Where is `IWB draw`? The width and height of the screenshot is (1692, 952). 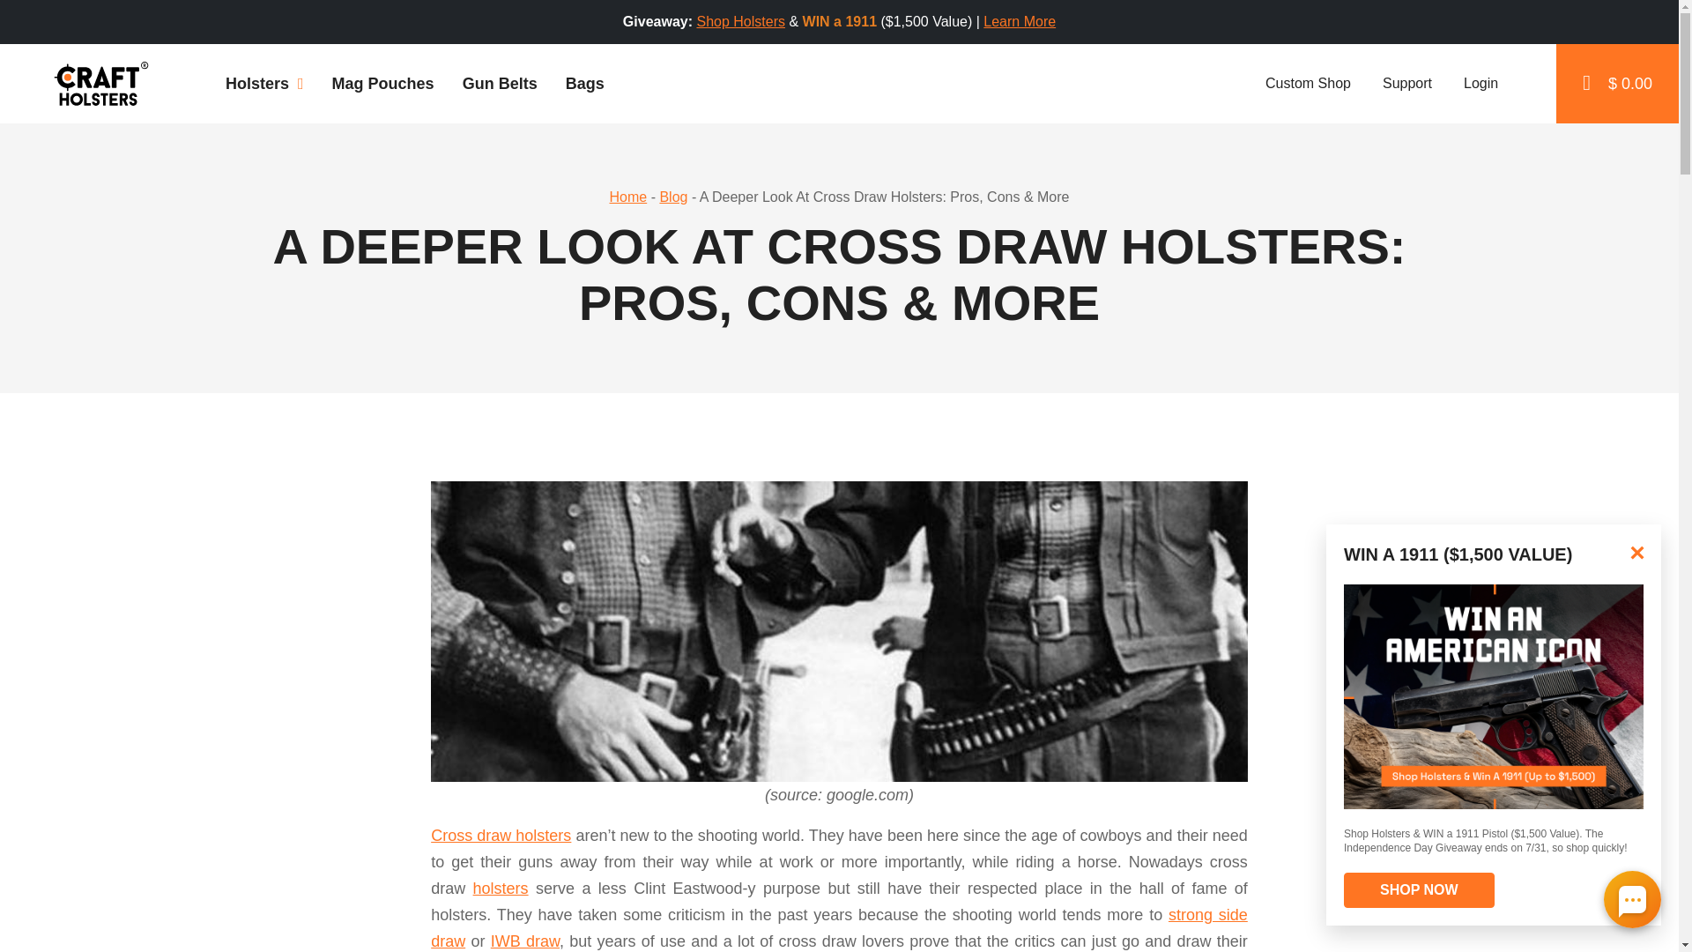
IWB draw is located at coordinates (525, 941).